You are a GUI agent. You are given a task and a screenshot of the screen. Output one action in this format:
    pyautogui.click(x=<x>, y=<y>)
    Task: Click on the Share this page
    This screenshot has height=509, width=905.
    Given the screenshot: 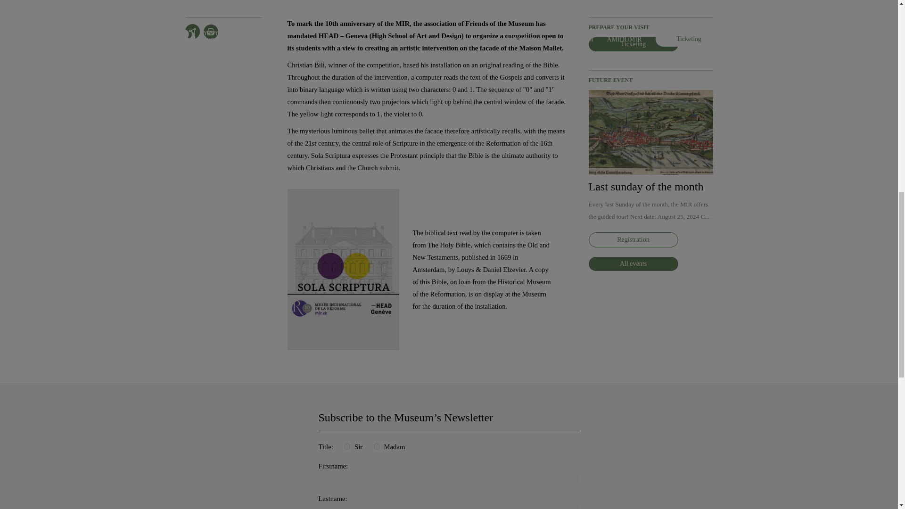 What is the action you would take?
    pyautogui.click(x=191, y=31)
    